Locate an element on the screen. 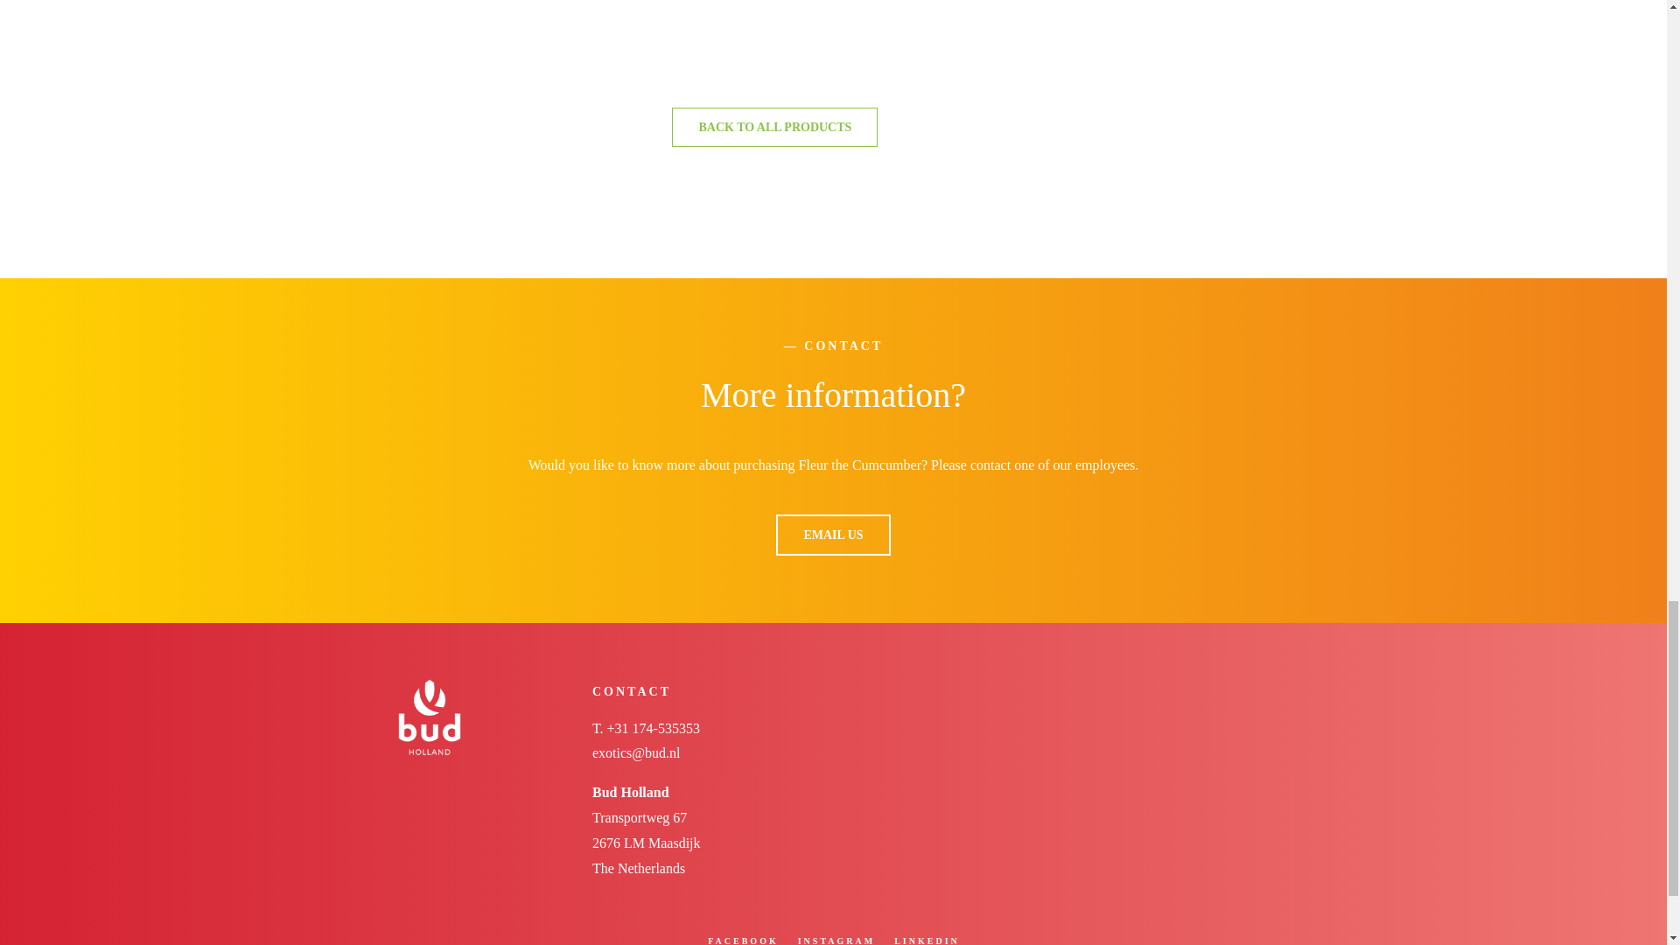 The image size is (1680, 945). INSTAGRAM is located at coordinates (836, 941).